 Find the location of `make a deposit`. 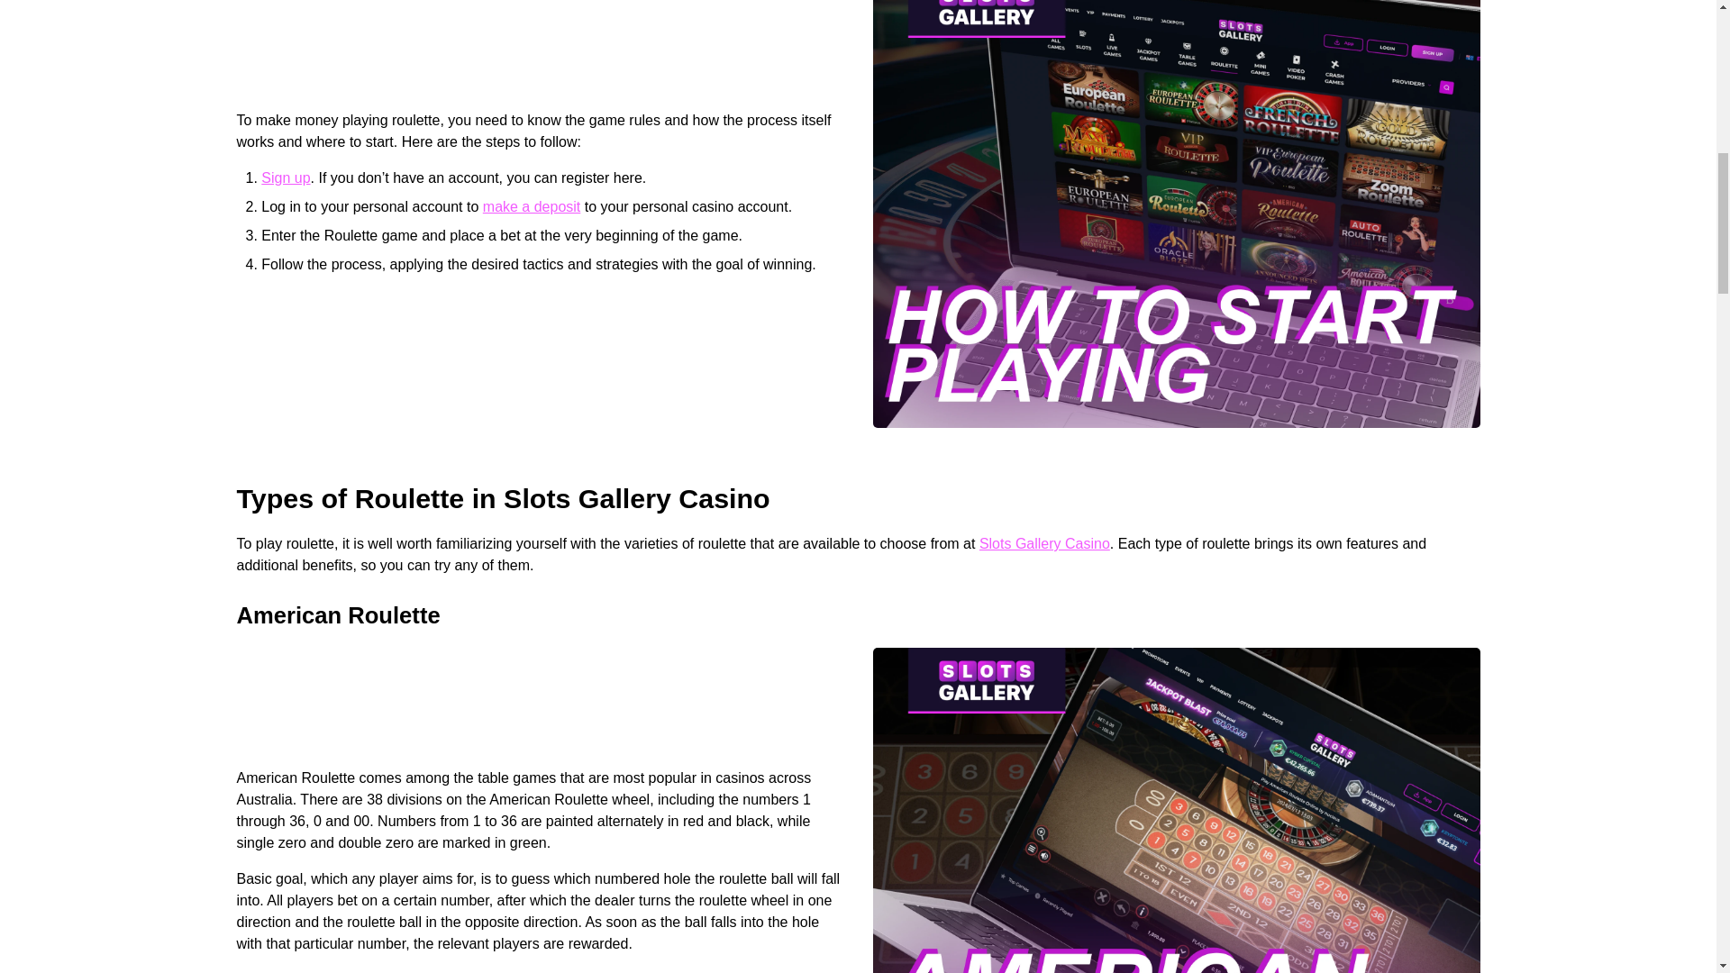

make a deposit is located at coordinates (532, 206).